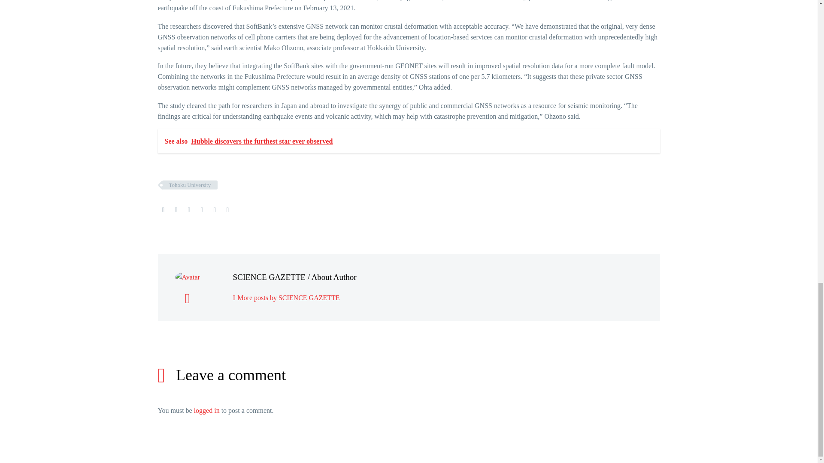  I want to click on More posts by SCIENCE GAZETTE, so click(286, 298).